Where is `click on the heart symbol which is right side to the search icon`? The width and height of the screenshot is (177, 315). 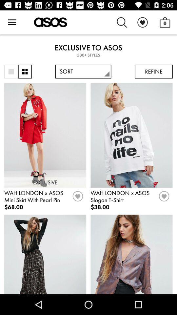 click on the heart symbol which is right side to the search icon is located at coordinates (143, 22).